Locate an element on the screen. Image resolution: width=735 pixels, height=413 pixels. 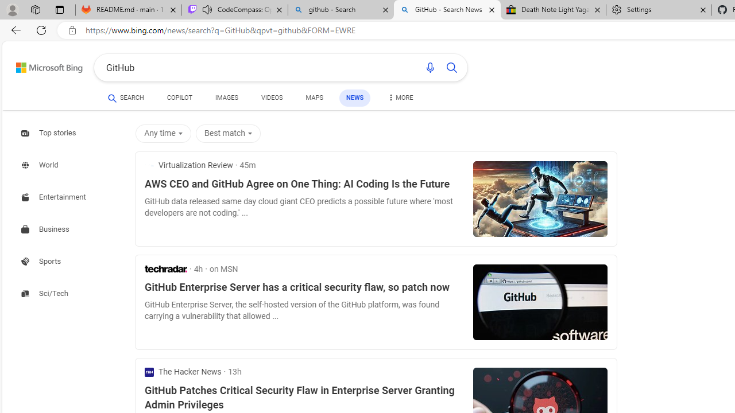
Search using voice is located at coordinates (430, 68).